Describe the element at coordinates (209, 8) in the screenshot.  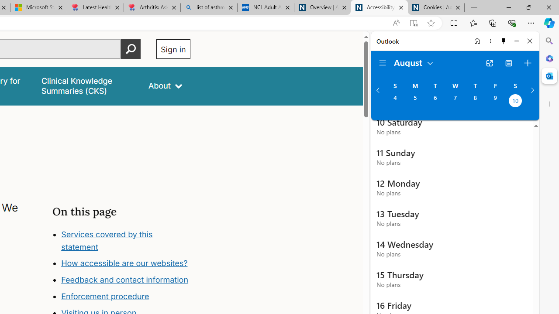
I see `list of asthma inhalers uk - Search` at that location.